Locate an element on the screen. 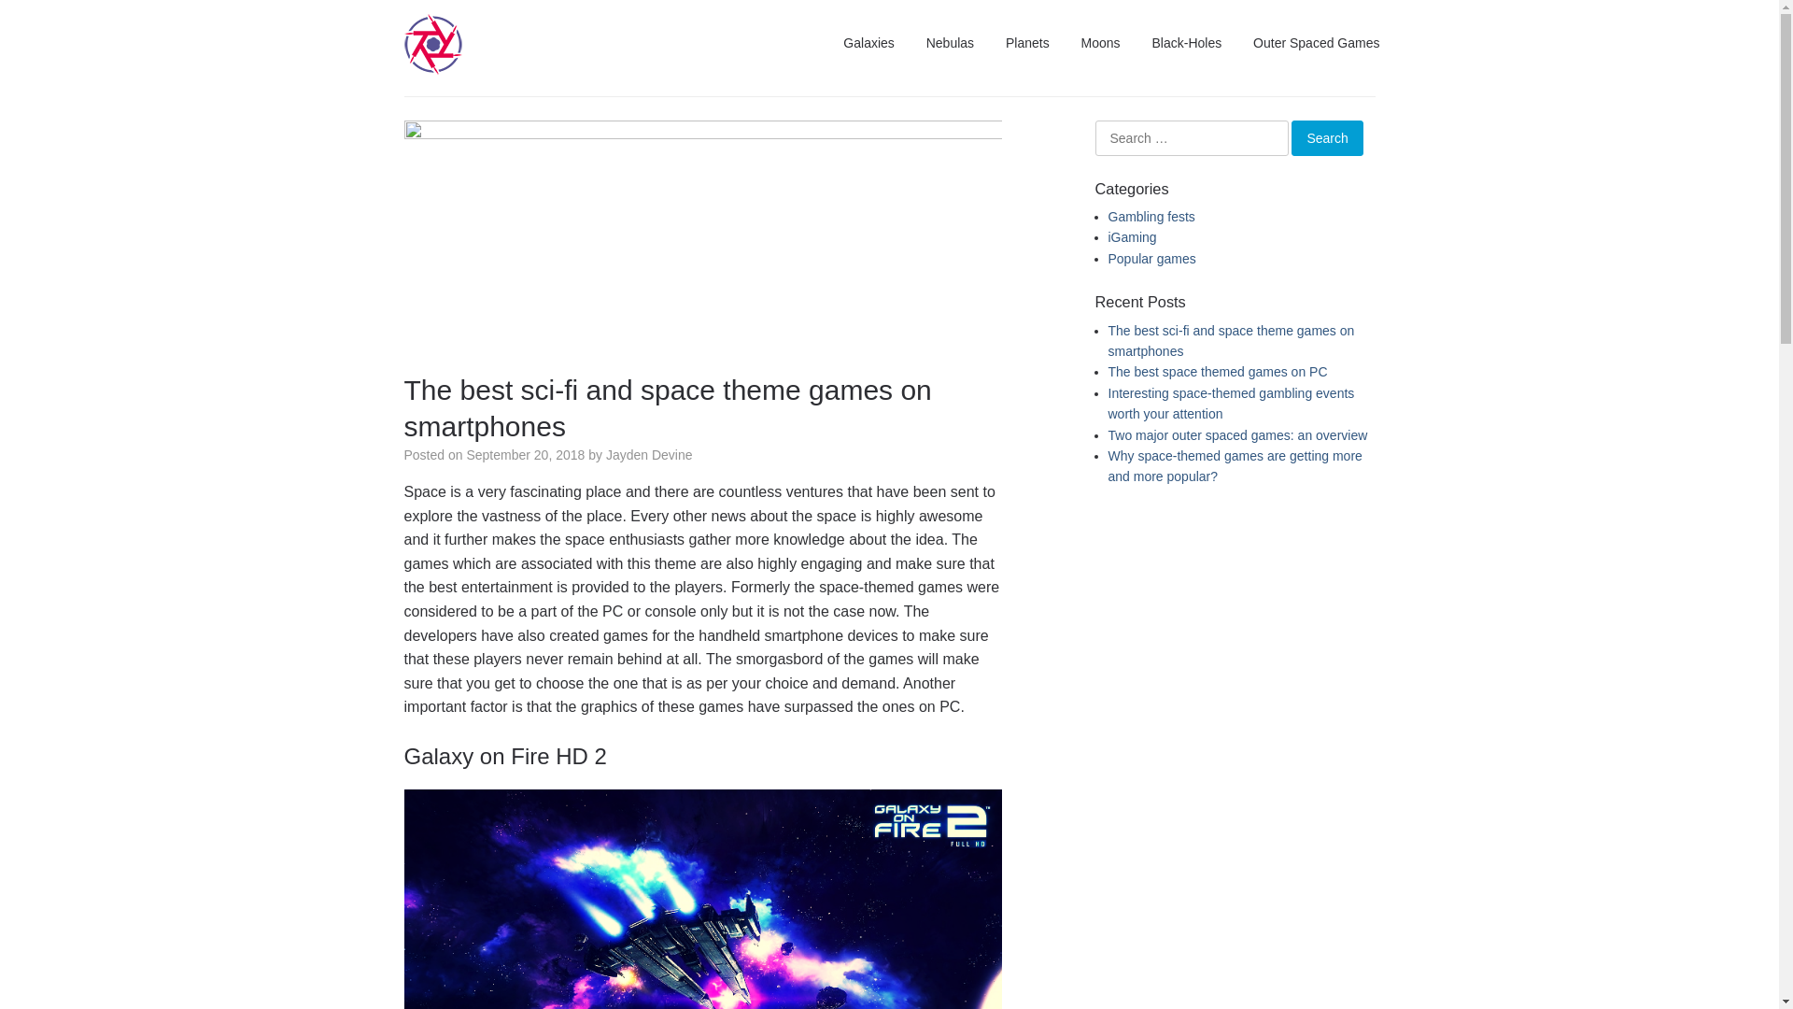 This screenshot has height=1009, width=1793. Two major outer spaced games: an overview is located at coordinates (1237, 435).